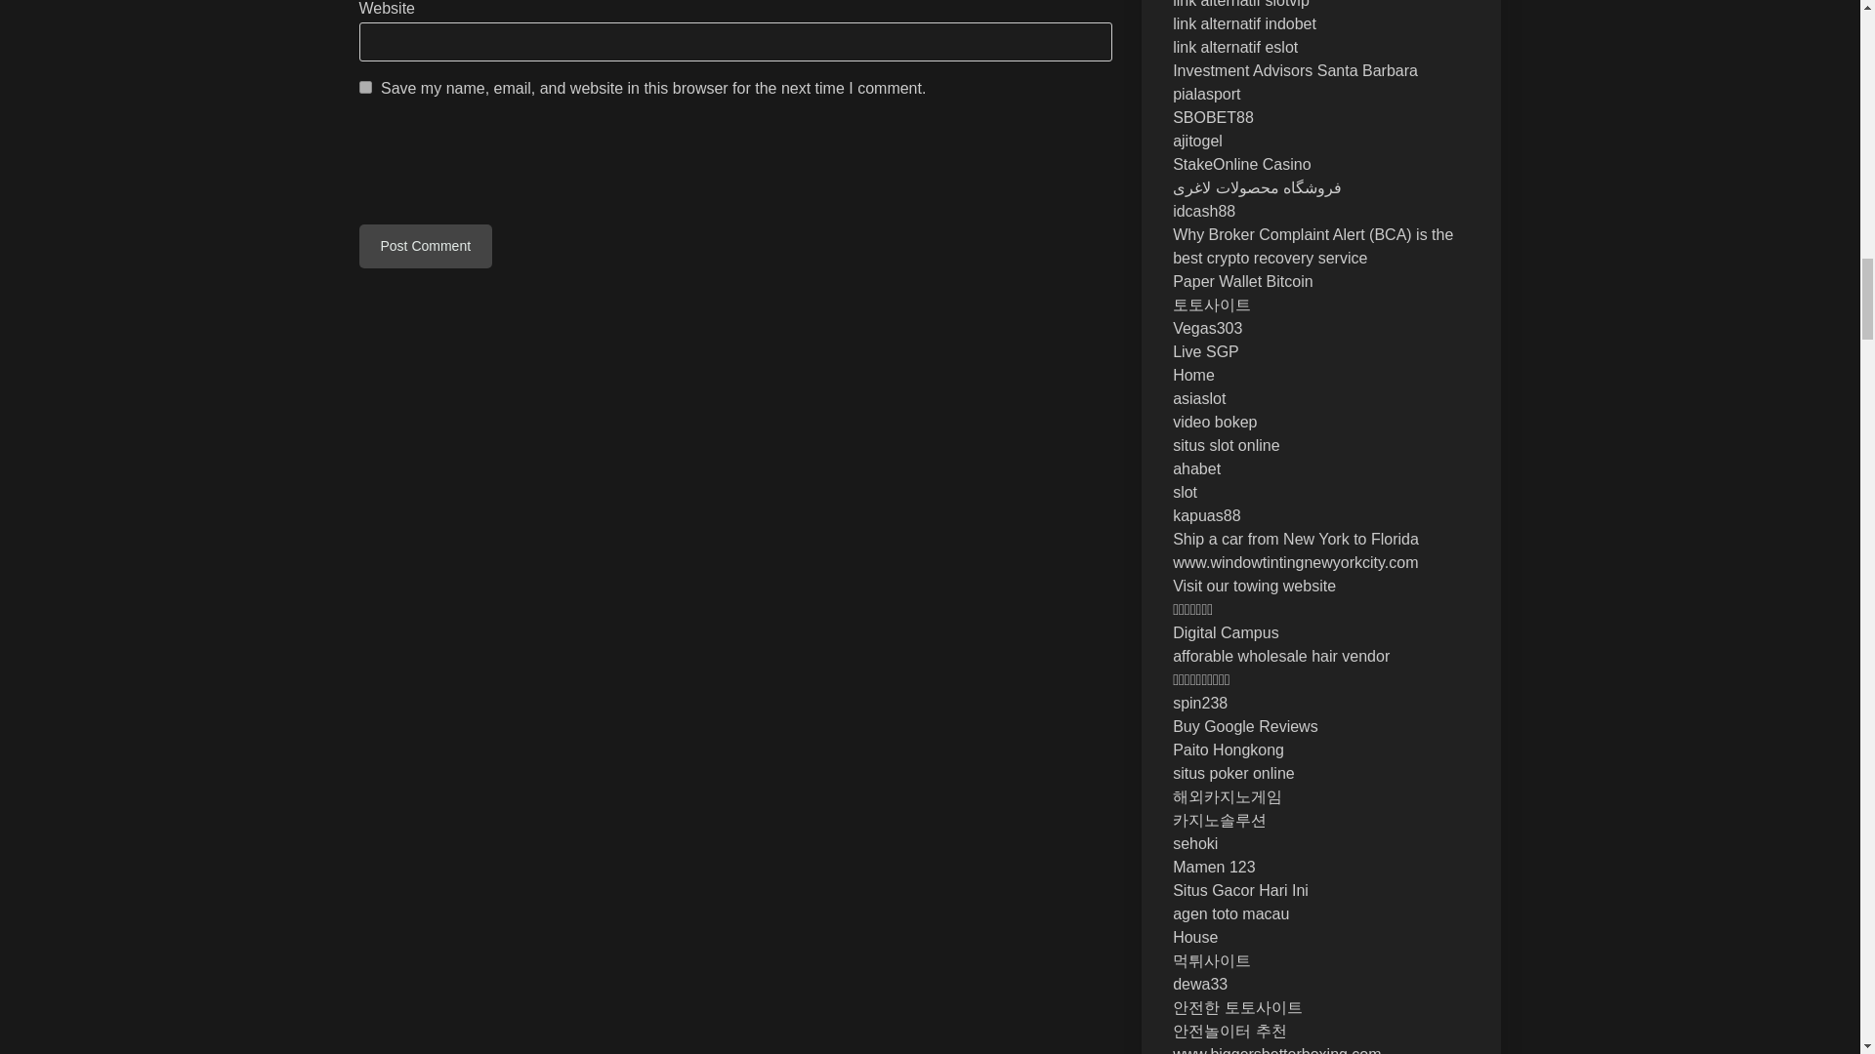  Describe the element at coordinates (508, 164) in the screenshot. I see `reCAPTCHA` at that location.